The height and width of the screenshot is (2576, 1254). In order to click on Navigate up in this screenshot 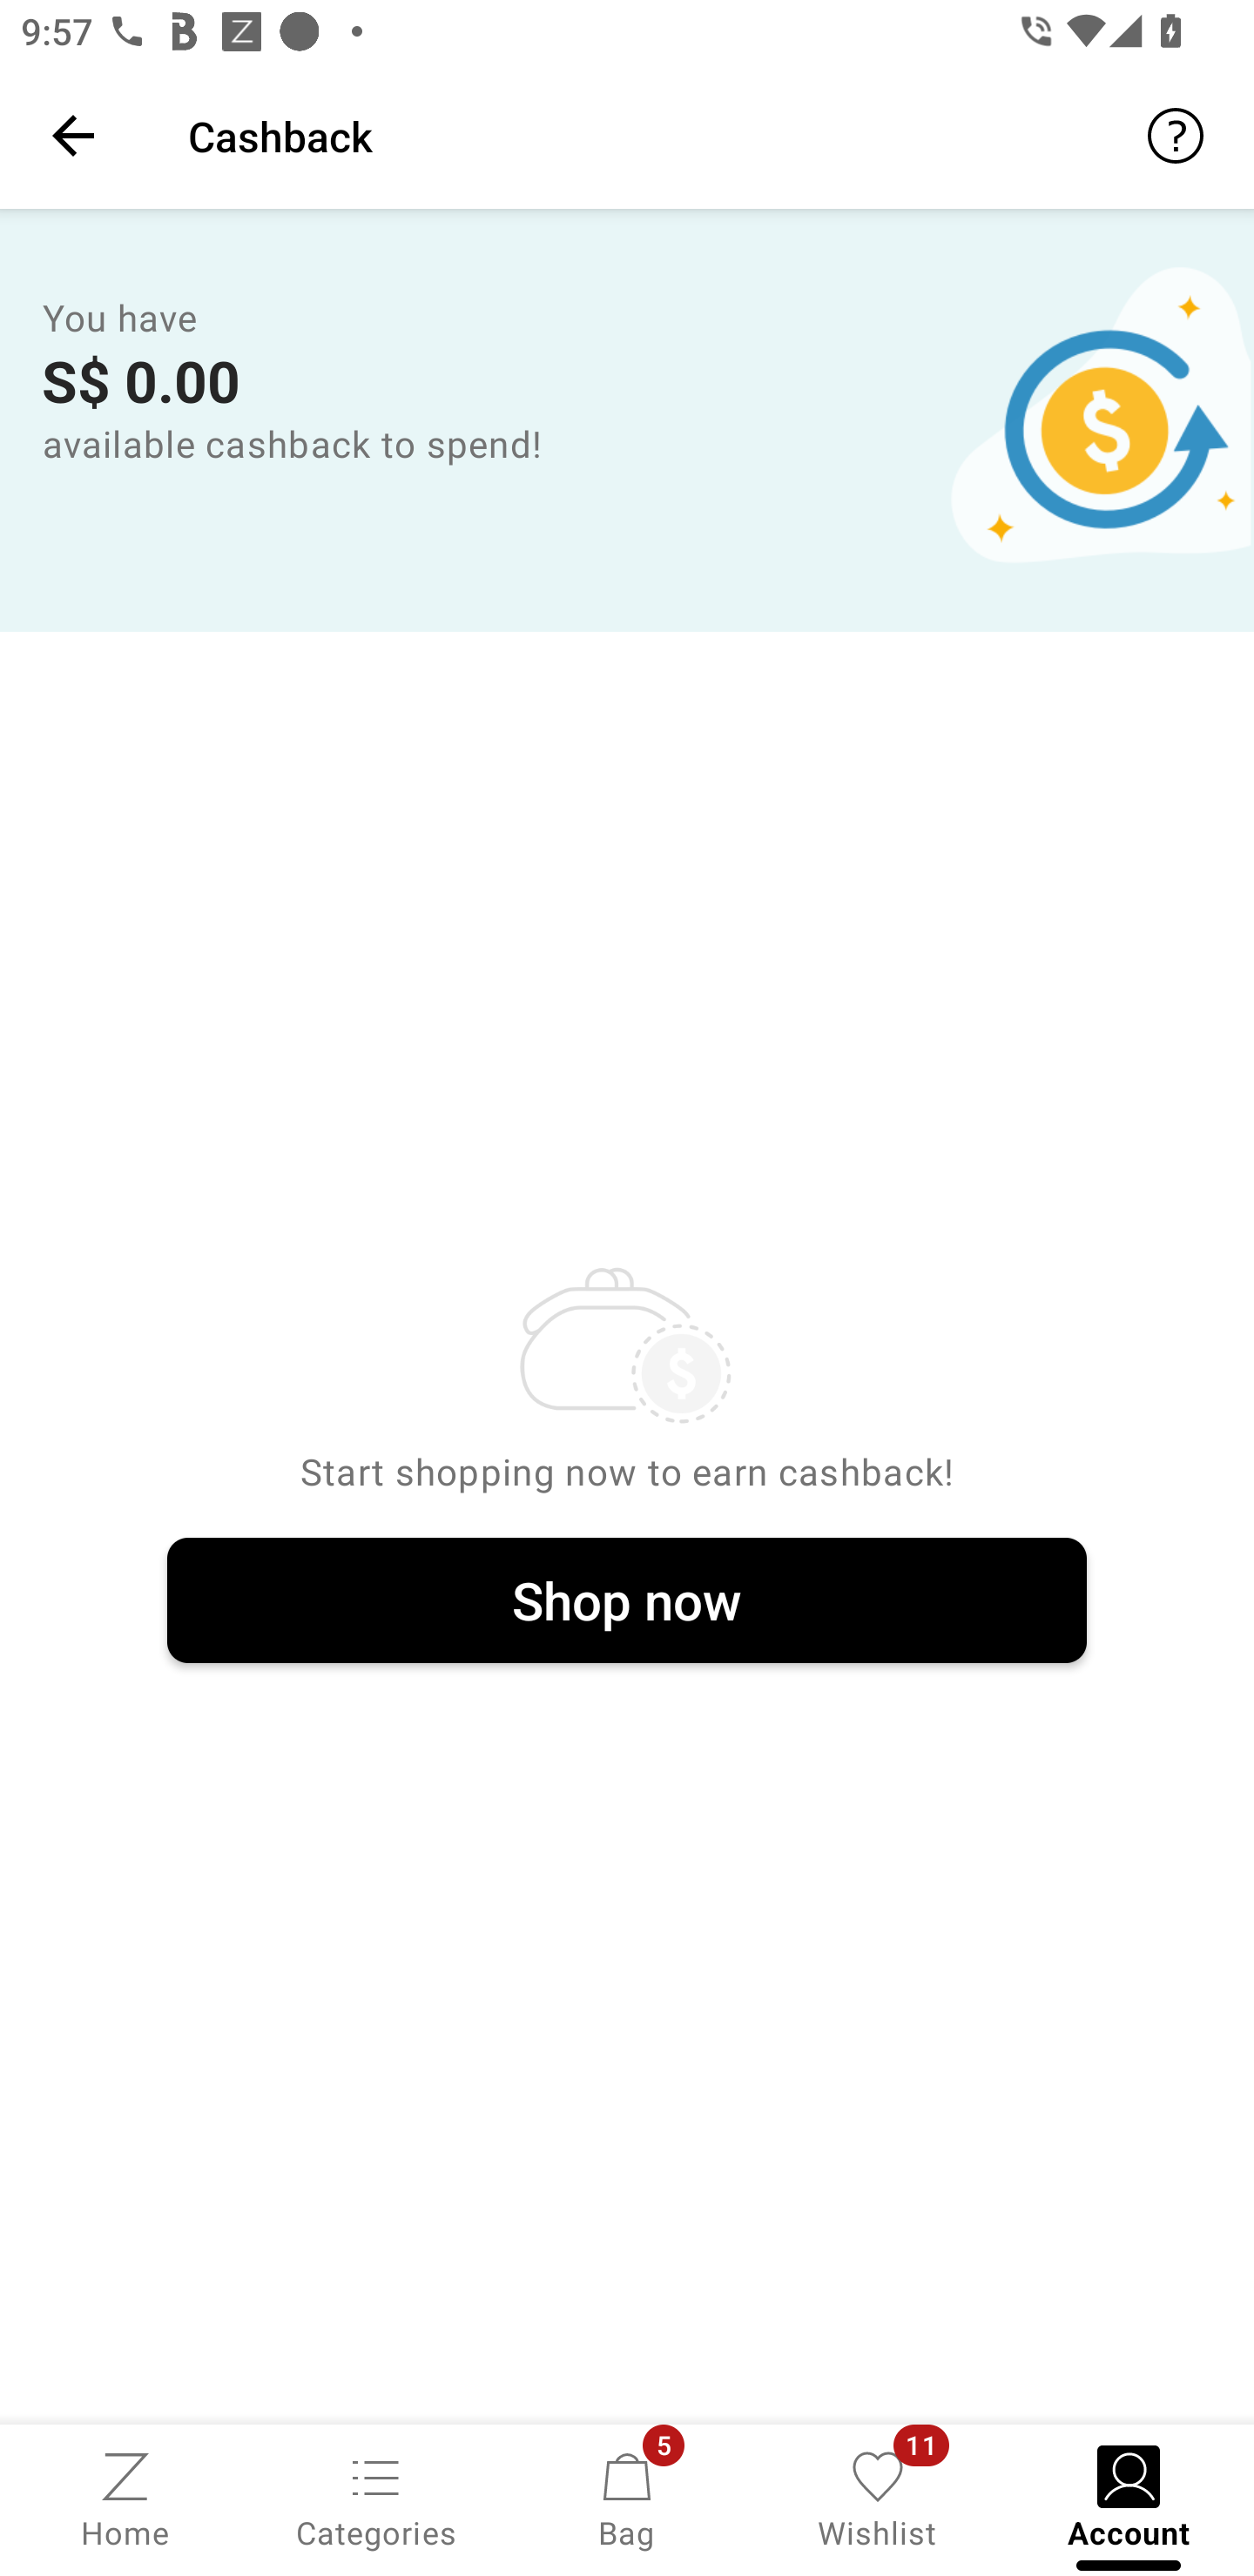, I will do `click(73, 135)`.